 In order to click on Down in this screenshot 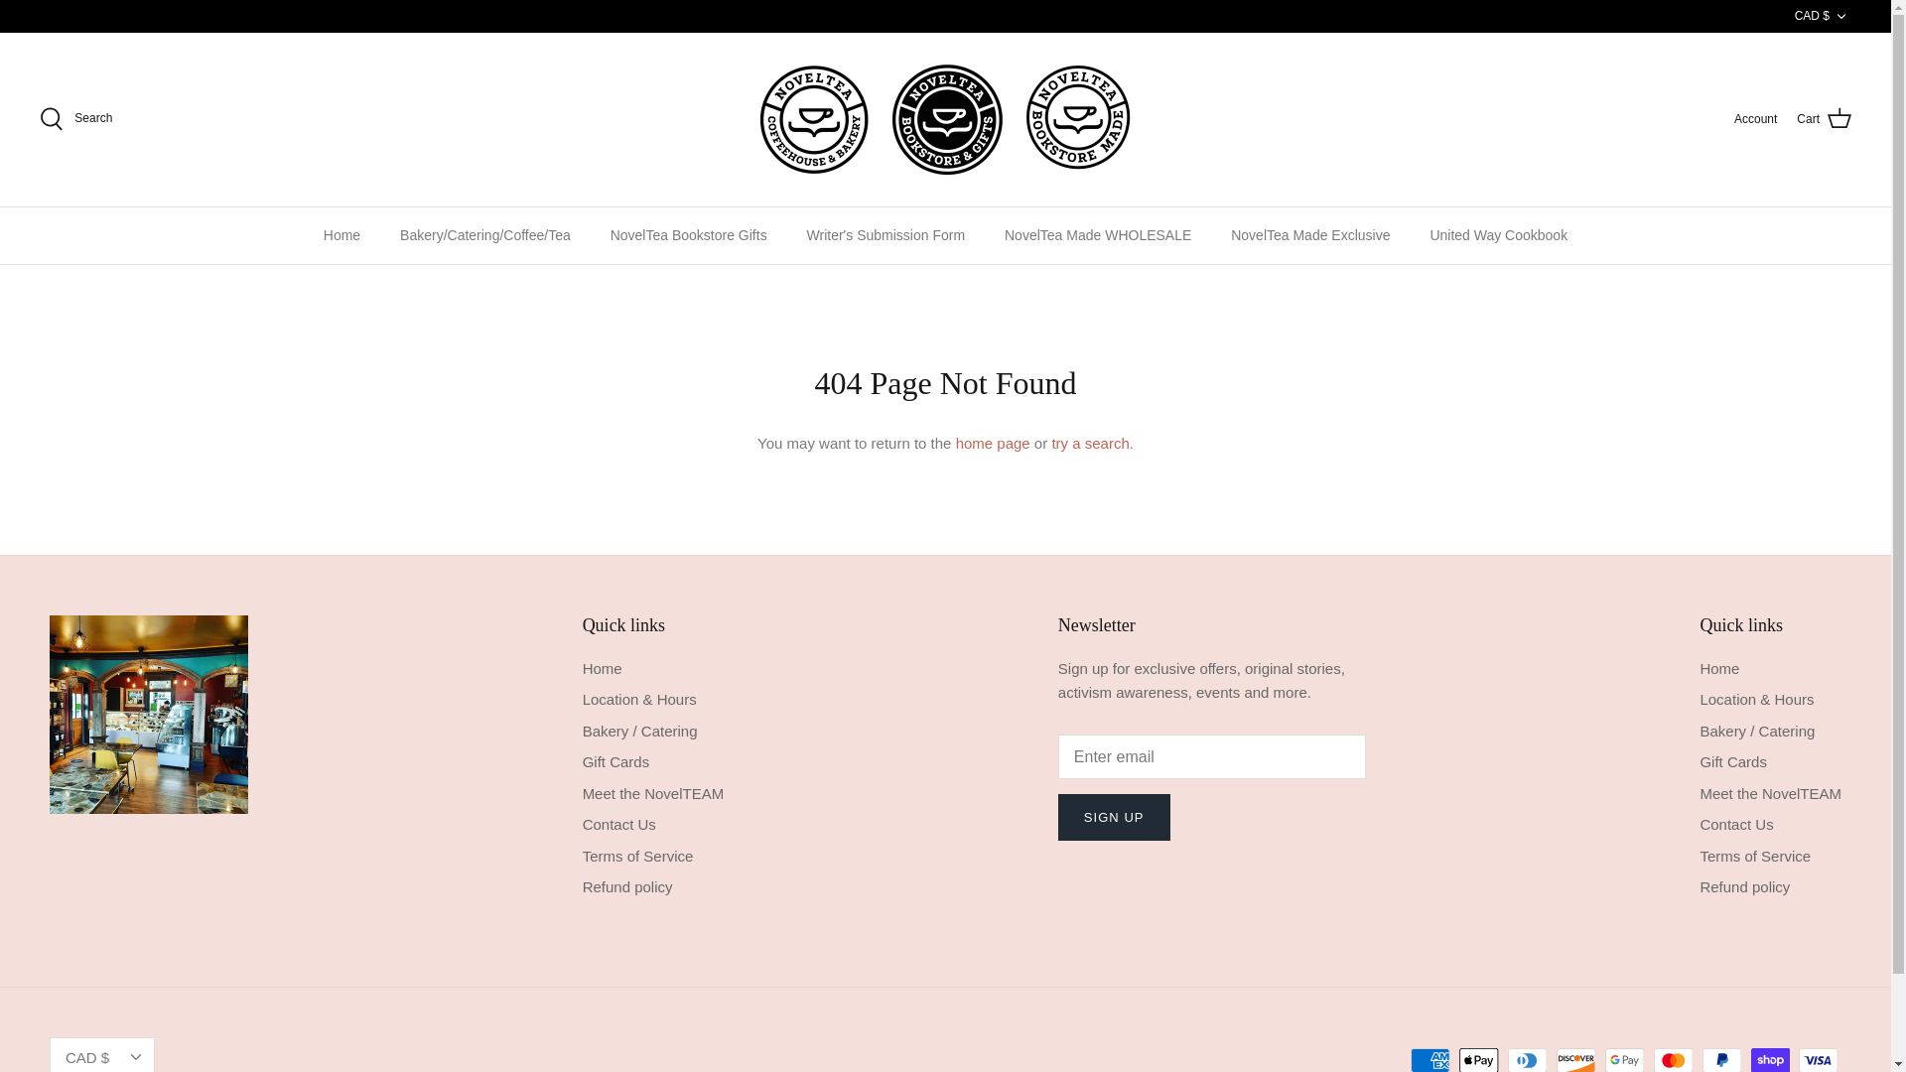, I will do `click(1840, 16)`.